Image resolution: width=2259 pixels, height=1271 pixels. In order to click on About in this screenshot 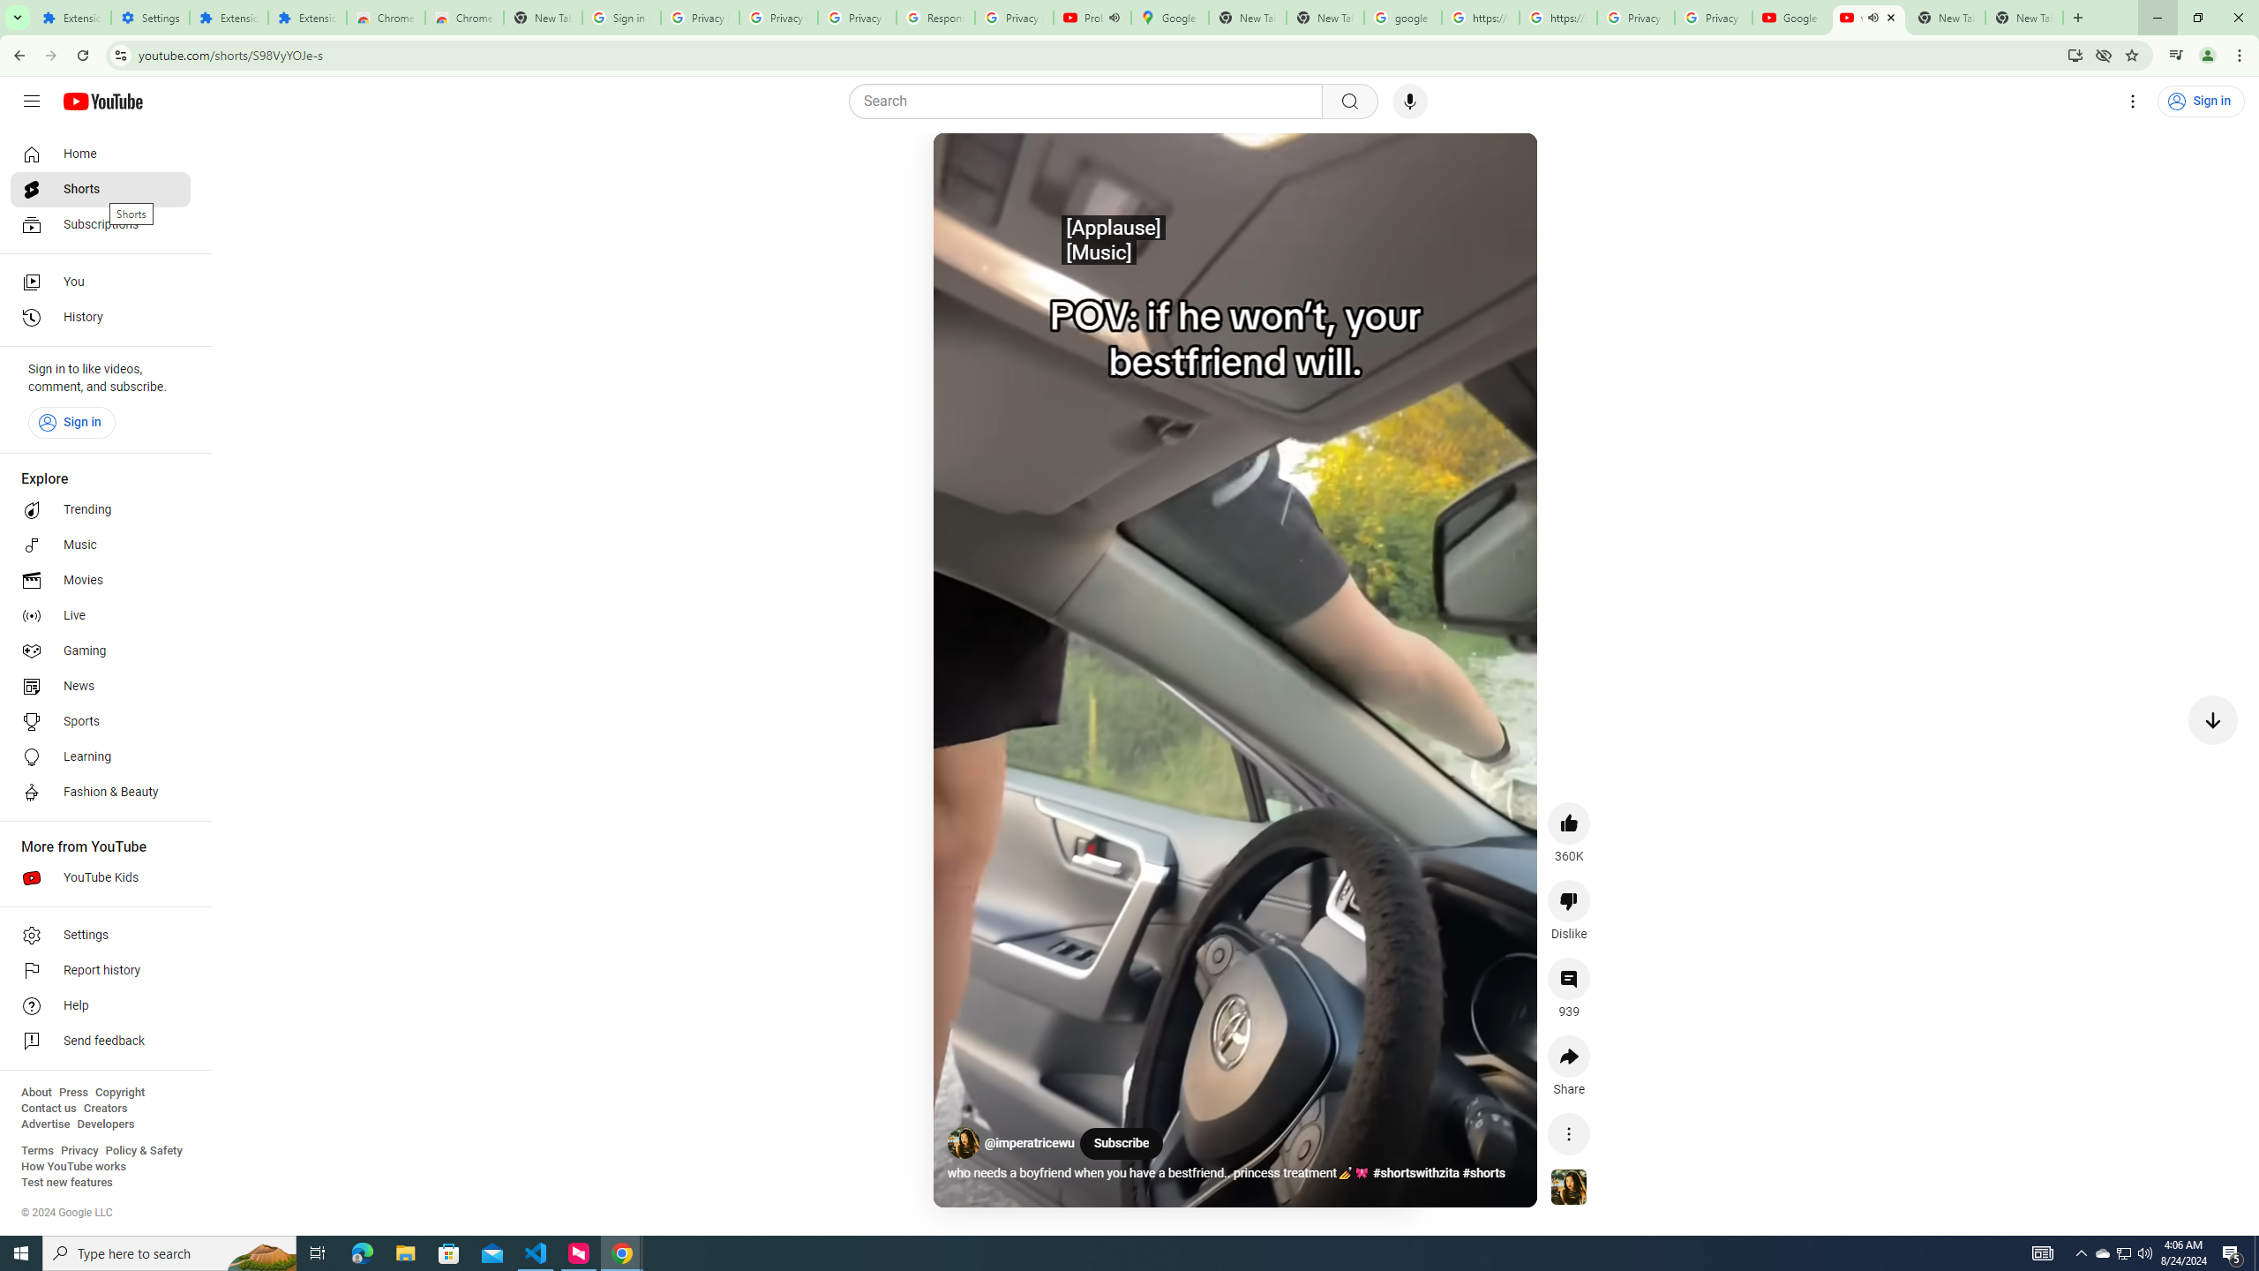, I will do `click(35, 1093)`.